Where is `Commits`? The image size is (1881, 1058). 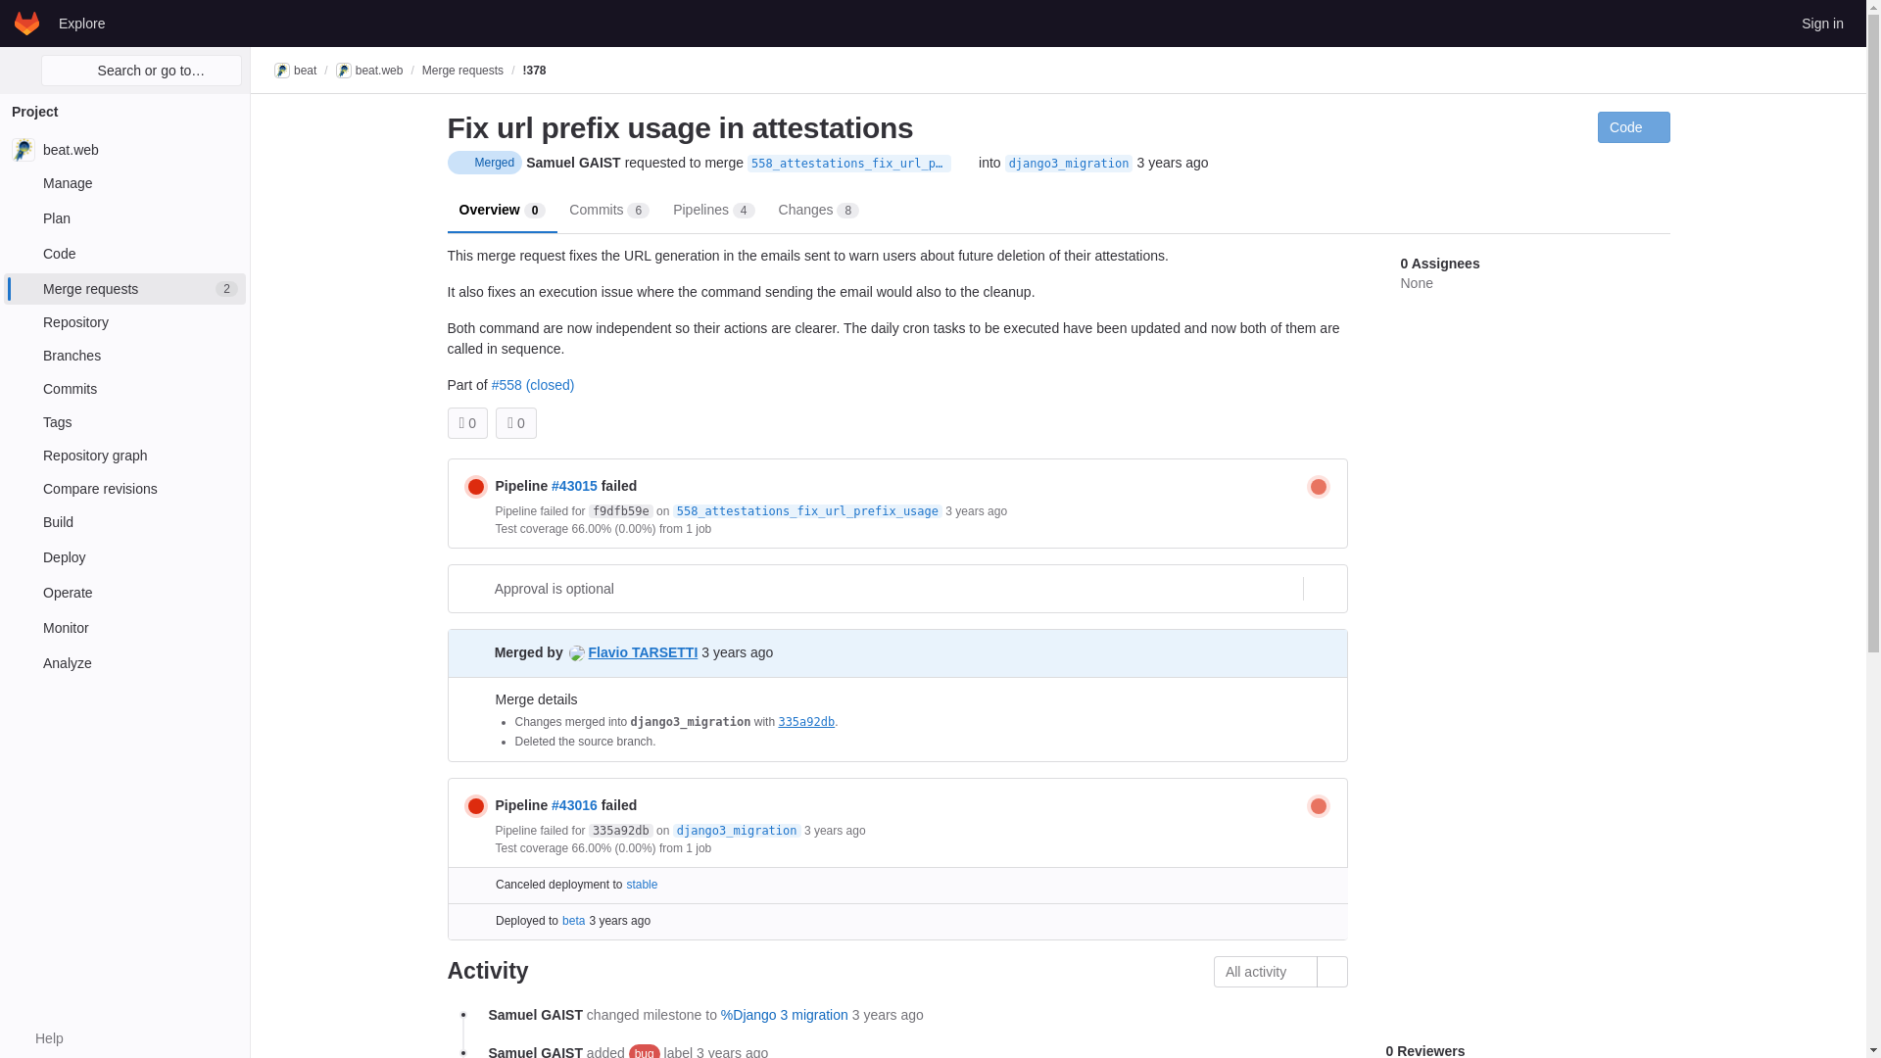 Commits is located at coordinates (124, 388).